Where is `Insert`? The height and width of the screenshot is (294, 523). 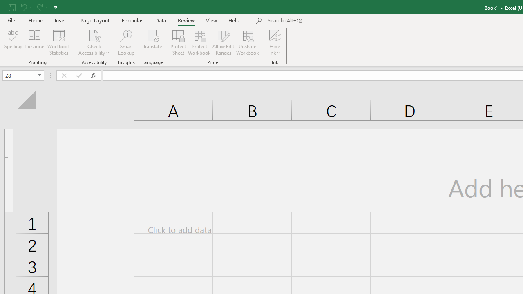 Insert is located at coordinates (61, 20).